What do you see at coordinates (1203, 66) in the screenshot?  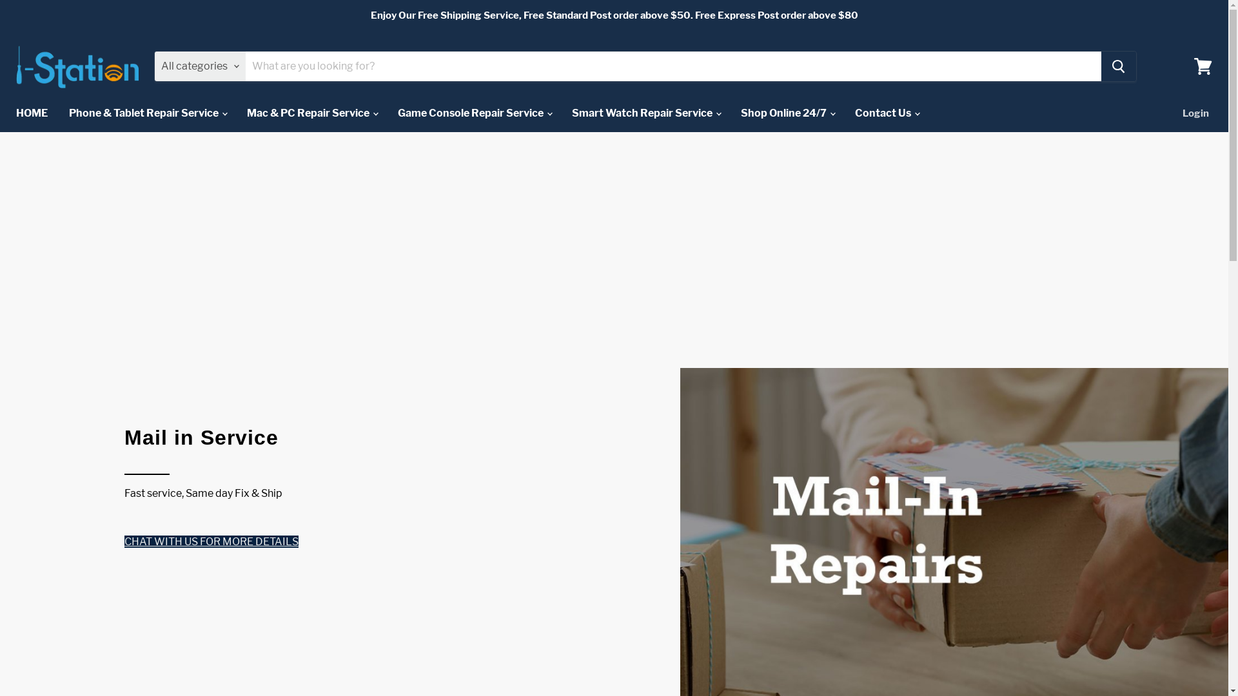 I see `View cart` at bounding box center [1203, 66].